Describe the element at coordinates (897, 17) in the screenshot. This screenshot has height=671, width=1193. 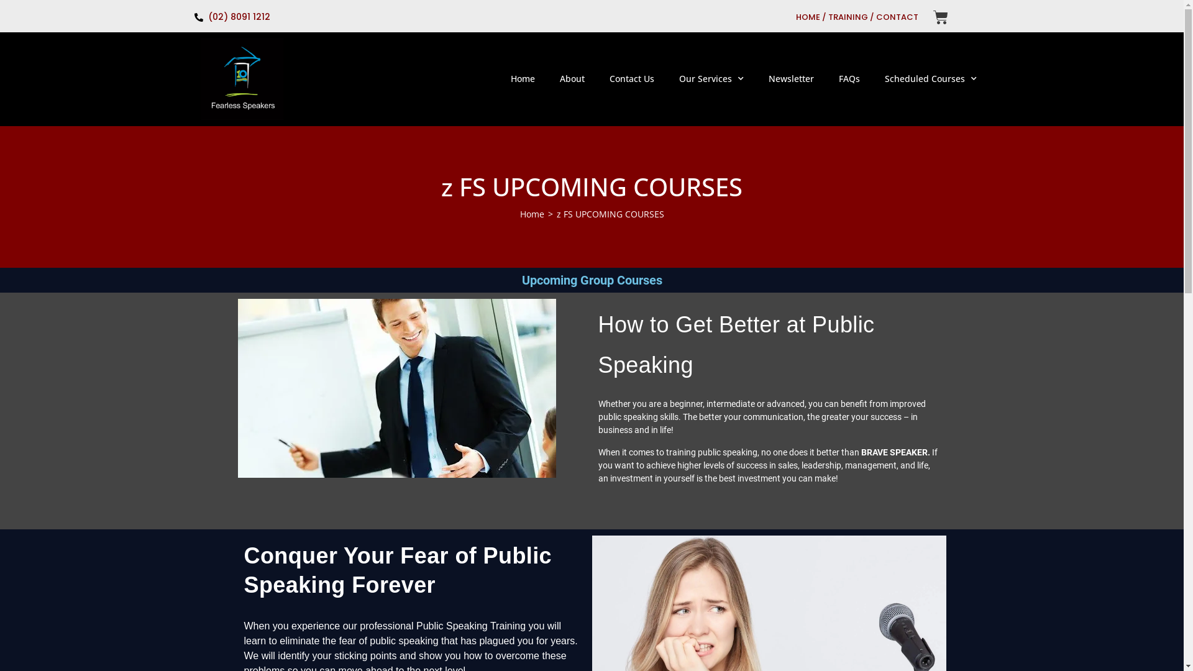
I see `CONTACT` at that location.